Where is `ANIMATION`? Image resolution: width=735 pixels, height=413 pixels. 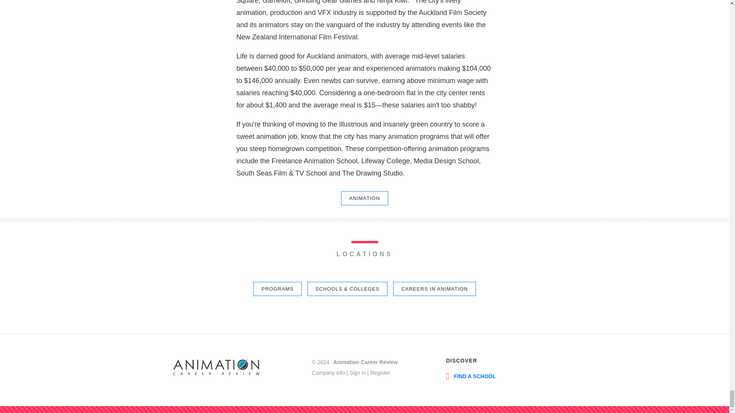 ANIMATION is located at coordinates (364, 198).